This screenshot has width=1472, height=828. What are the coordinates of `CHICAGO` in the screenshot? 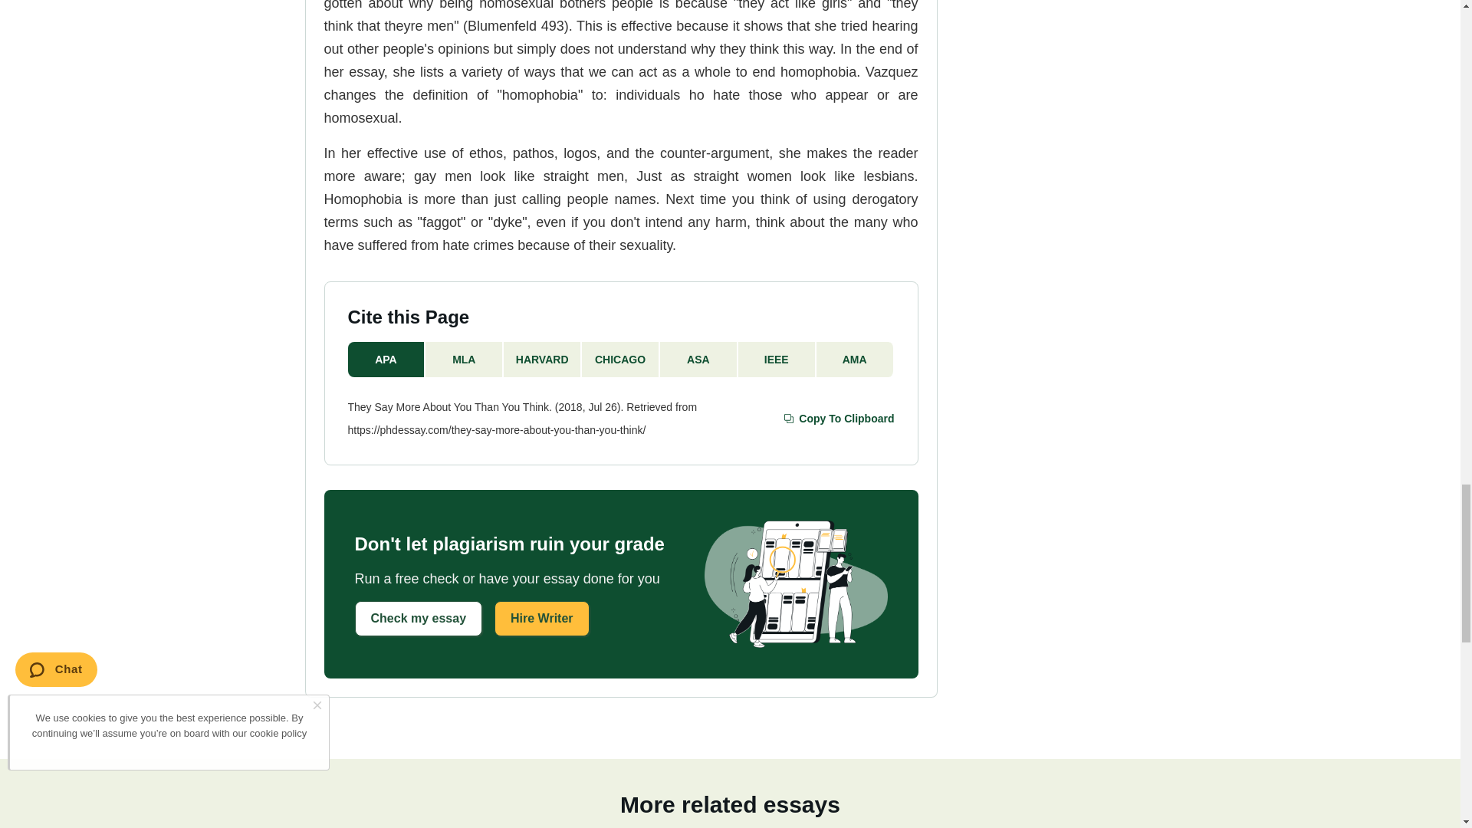 It's located at (620, 360).